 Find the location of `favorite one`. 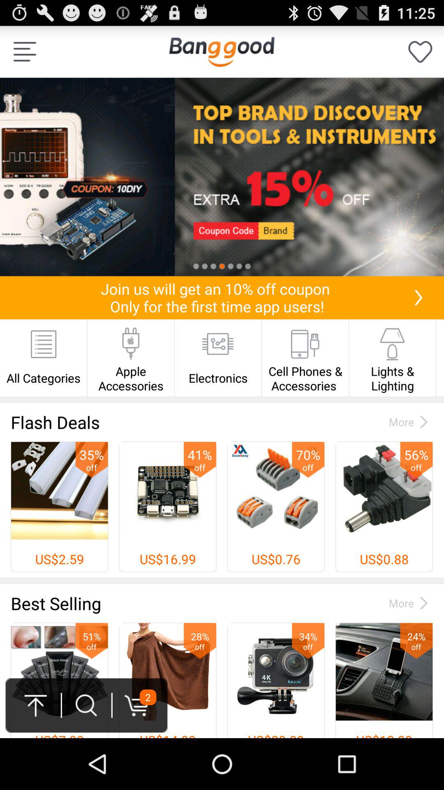

favorite one is located at coordinates (420, 52).